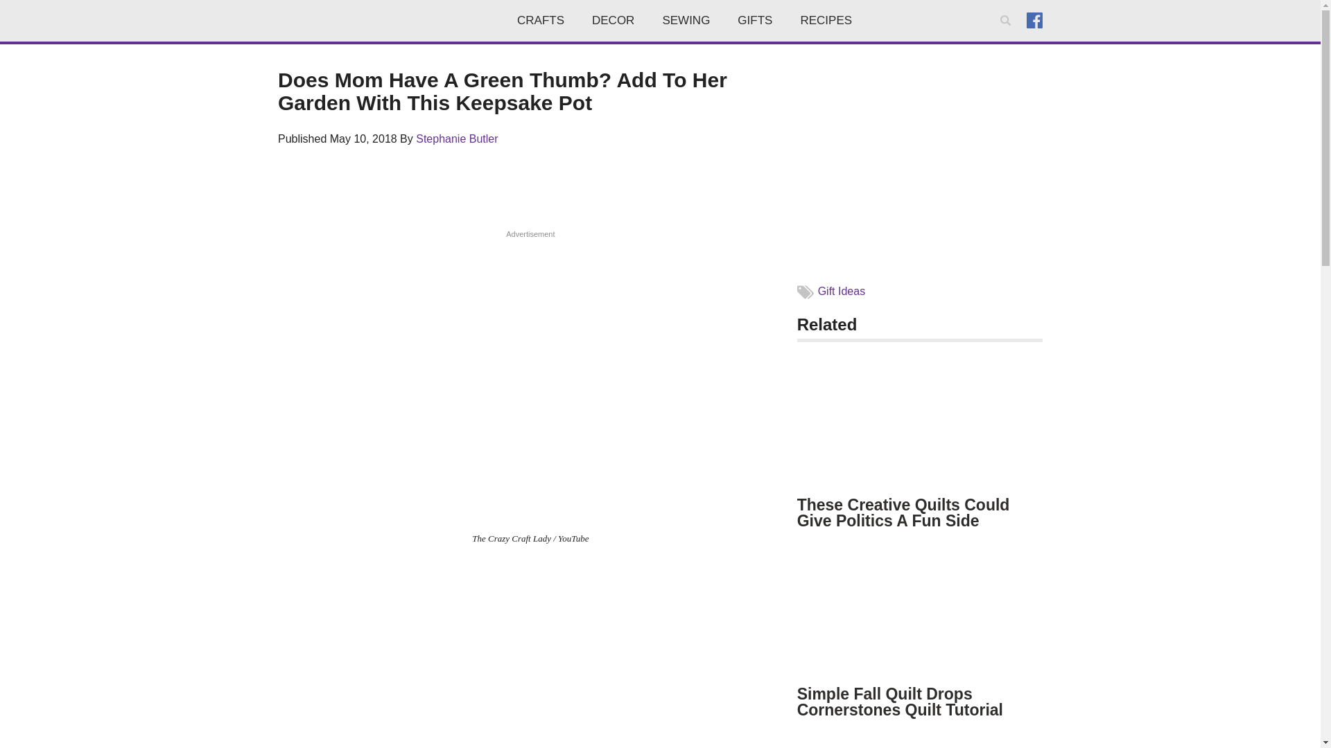 This screenshot has width=1331, height=748. What do you see at coordinates (456, 139) in the screenshot?
I see `Stephanie Butler` at bounding box center [456, 139].